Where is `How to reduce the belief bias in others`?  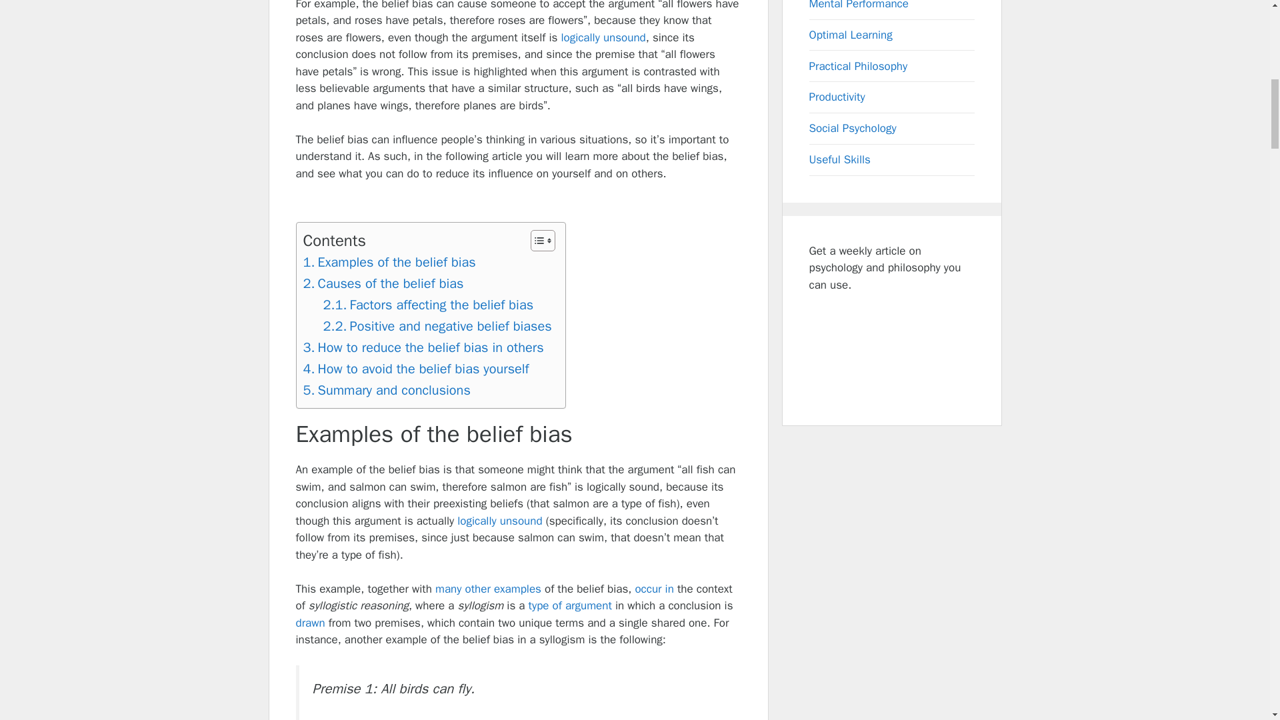
How to reduce the belief bias in others is located at coordinates (423, 348).